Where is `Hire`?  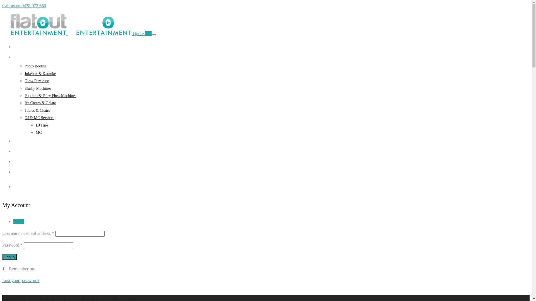 Hire is located at coordinates (17, 57).